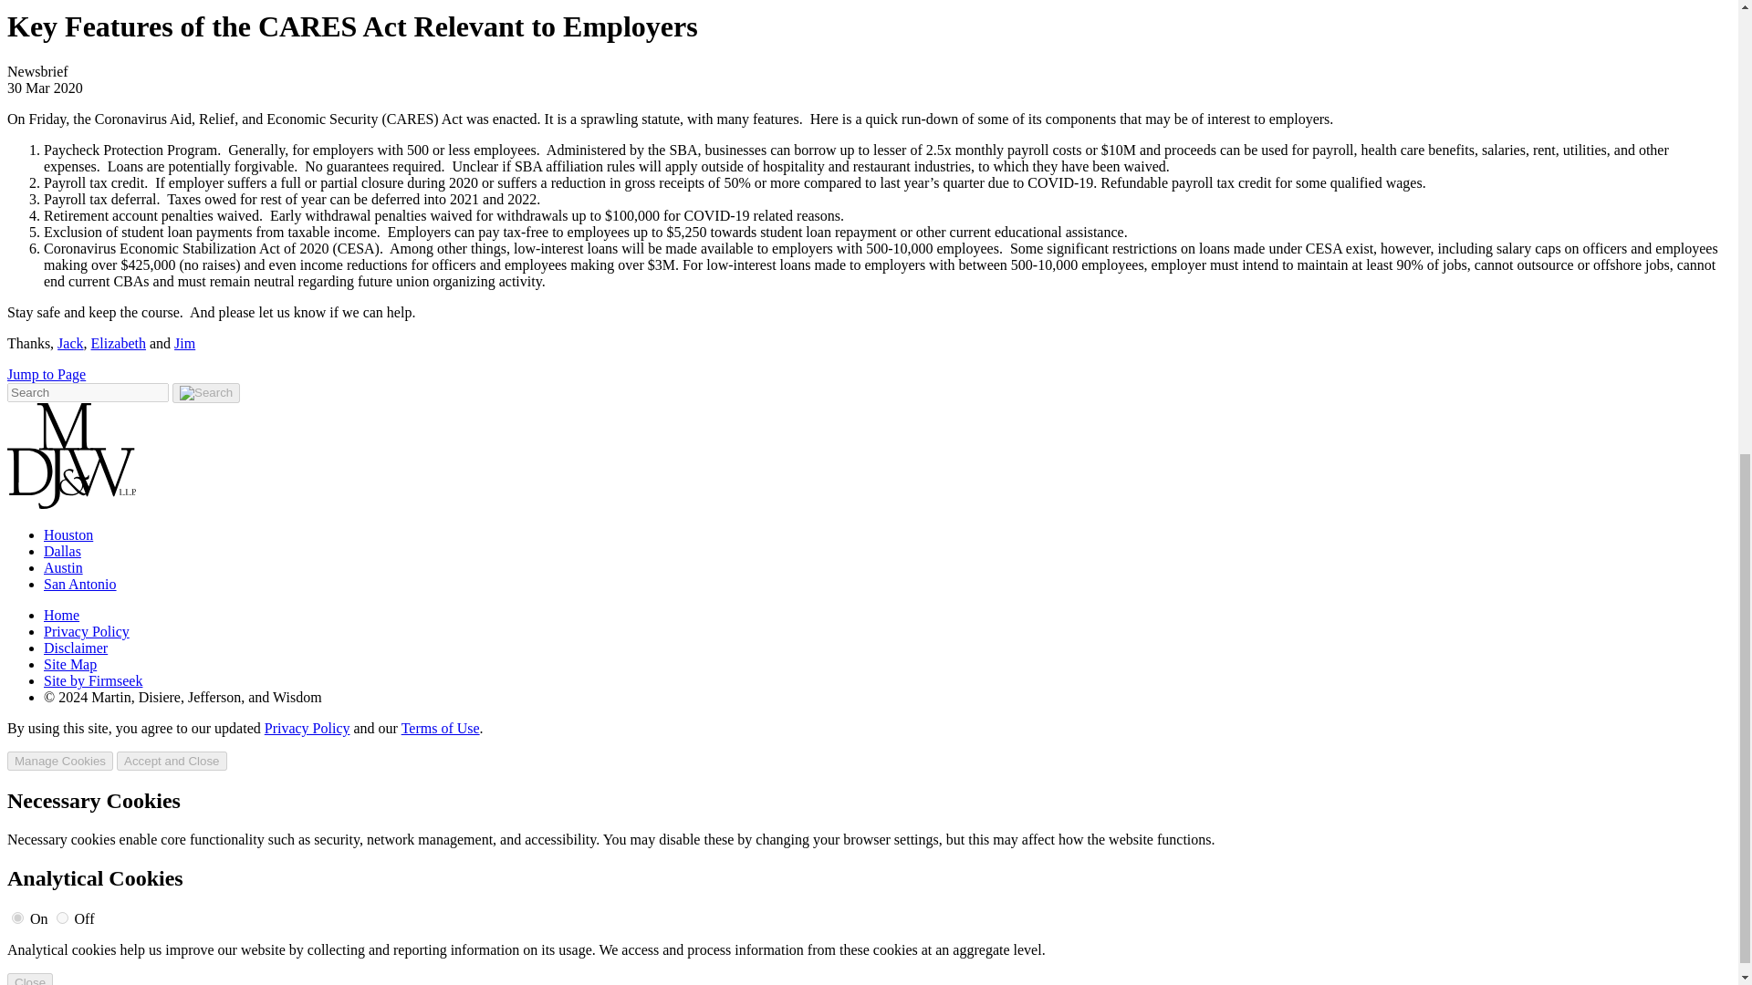  What do you see at coordinates (71, 456) in the screenshot?
I see `Logo condensed` at bounding box center [71, 456].